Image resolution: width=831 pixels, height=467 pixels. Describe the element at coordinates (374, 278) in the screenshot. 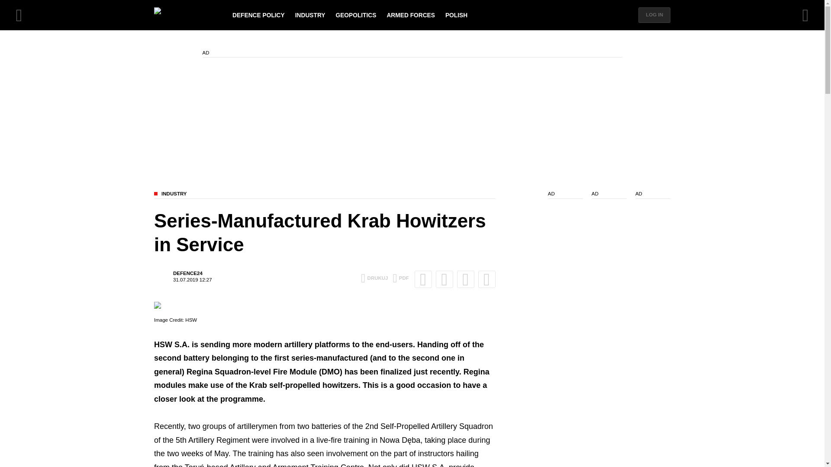

I see `DRUKUJ` at that location.